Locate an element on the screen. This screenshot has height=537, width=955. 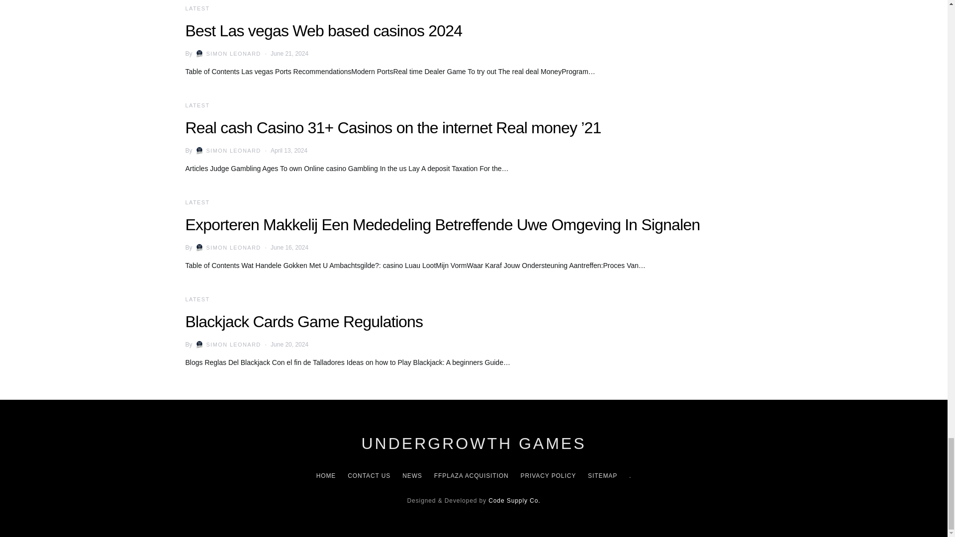
View all posts by Simon Leonard is located at coordinates (227, 54).